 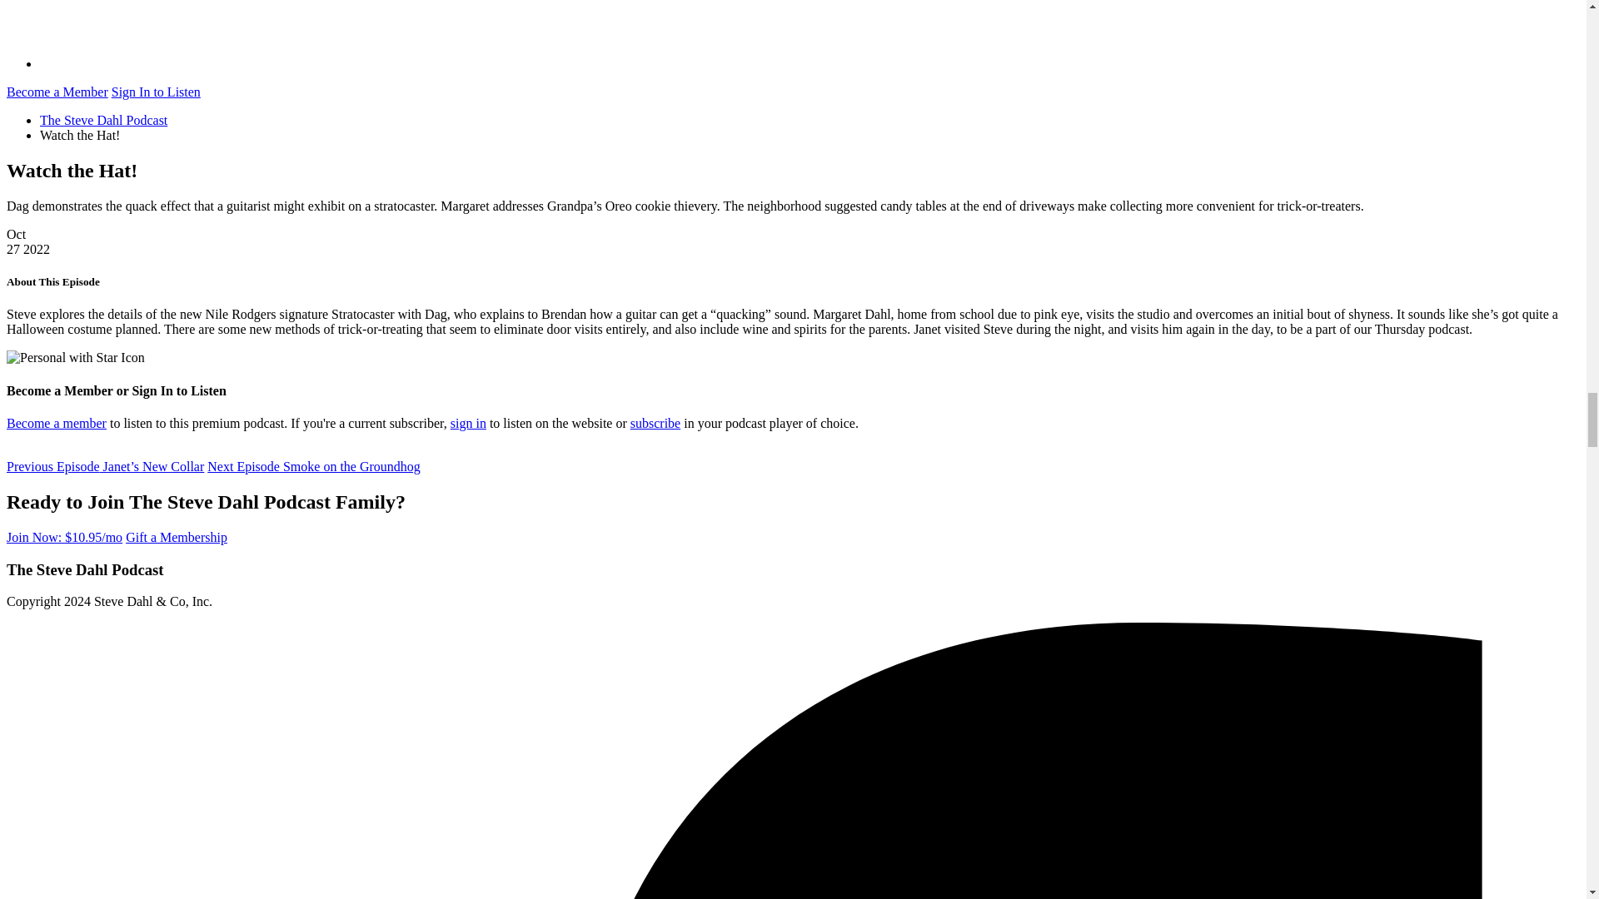 I want to click on Next Episode Smoke on the Groundhog, so click(x=313, y=466).